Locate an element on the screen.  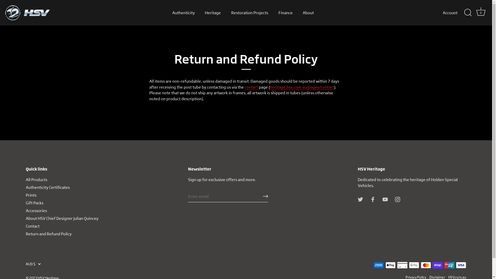
Finance is located at coordinates (285, 13).